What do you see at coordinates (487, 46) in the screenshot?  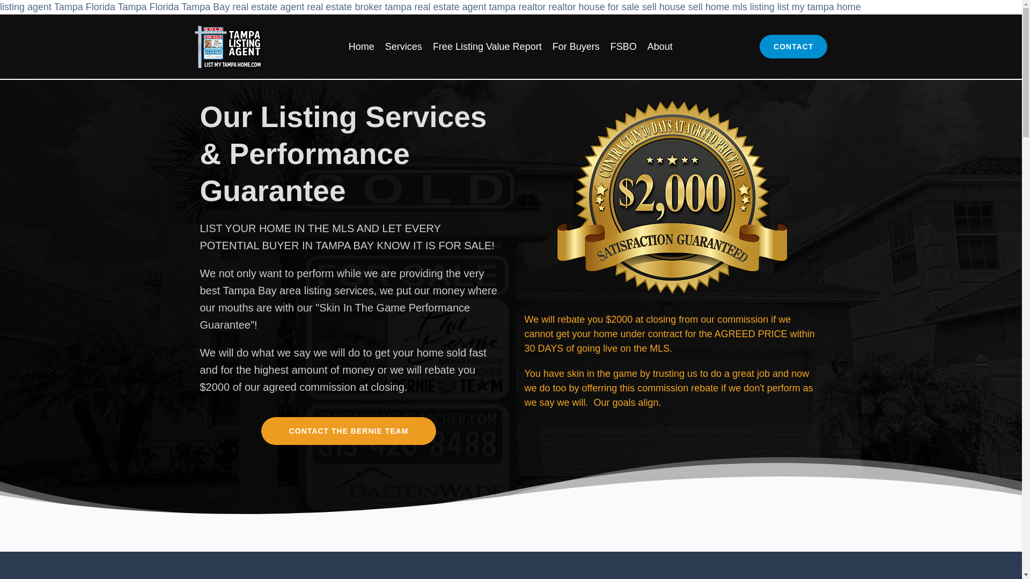 I see `Free Listing Value Report` at bounding box center [487, 46].